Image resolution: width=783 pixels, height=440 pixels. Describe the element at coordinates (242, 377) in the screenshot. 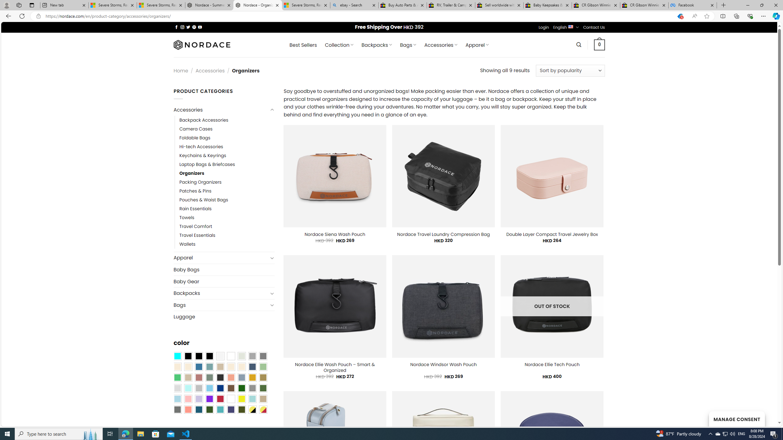

I see `Dusty Blue` at that location.